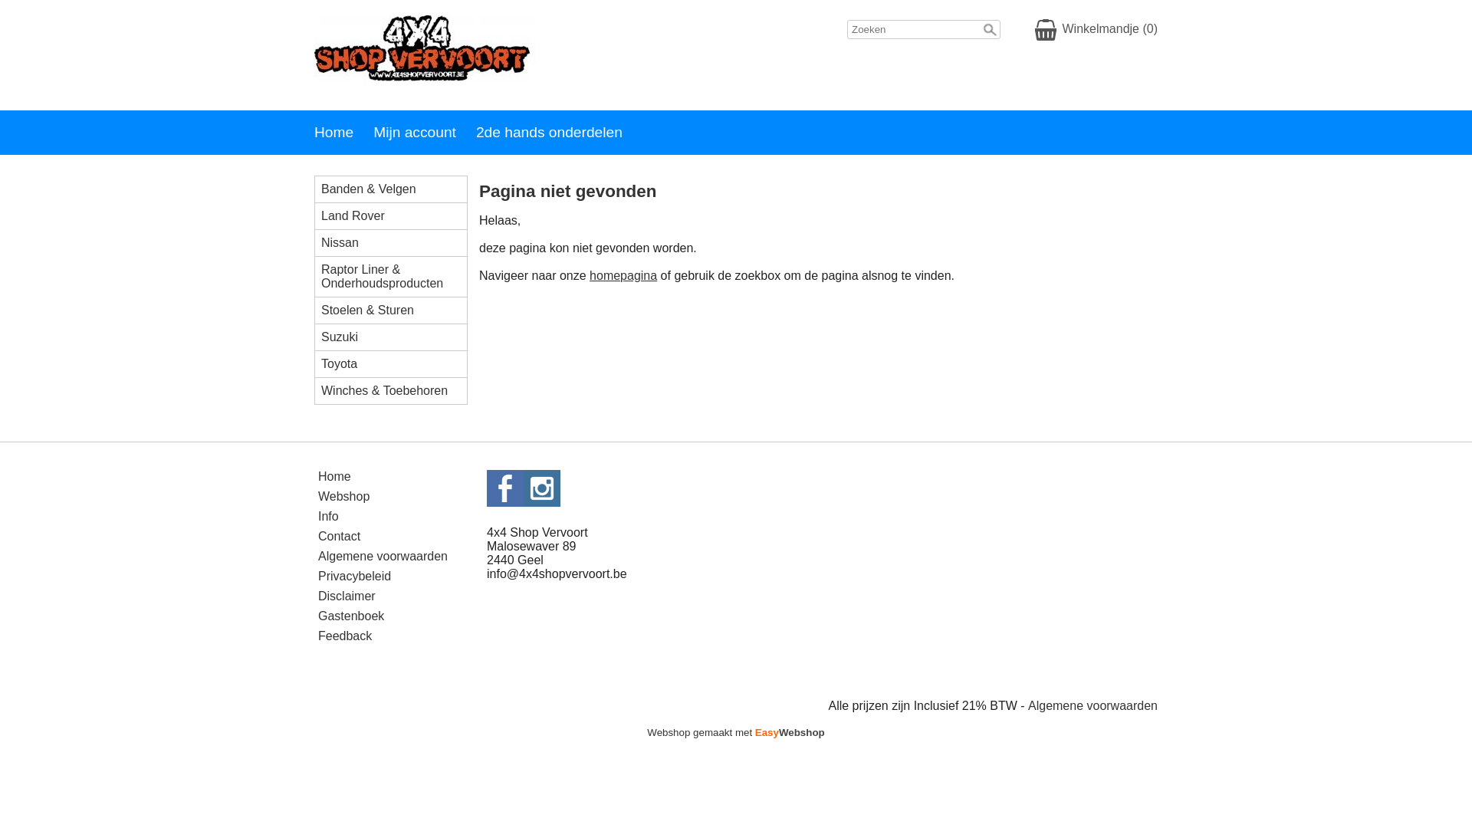  Describe the element at coordinates (343, 498) in the screenshot. I see `Webshop` at that location.